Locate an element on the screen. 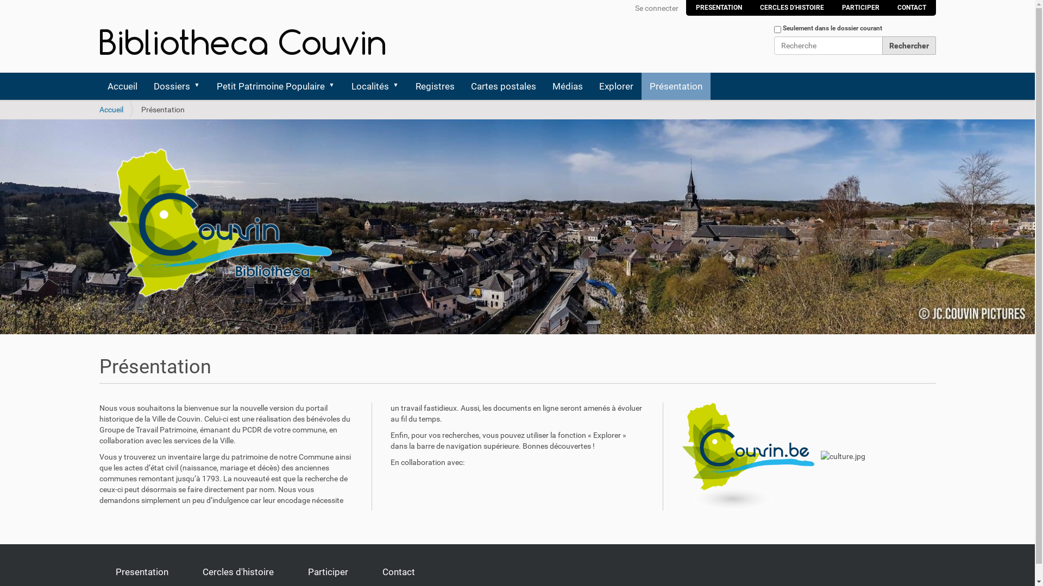 The height and width of the screenshot is (586, 1043). Contact is located at coordinates (399, 572).